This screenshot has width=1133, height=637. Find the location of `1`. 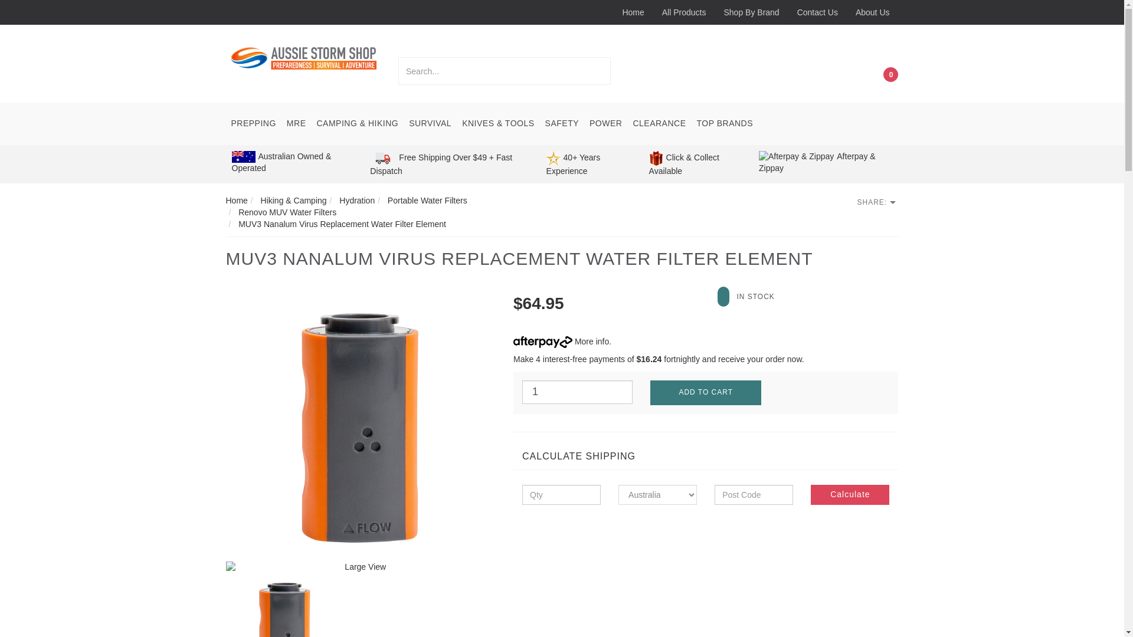

1 is located at coordinates (577, 392).